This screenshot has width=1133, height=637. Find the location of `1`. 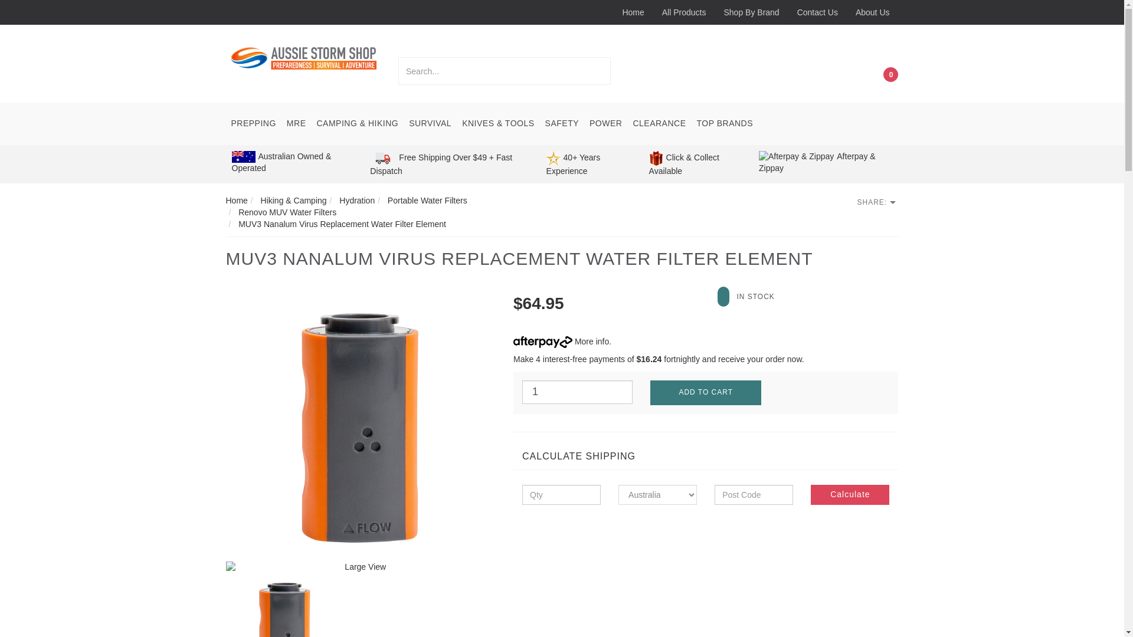

1 is located at coordinates (577, 392).